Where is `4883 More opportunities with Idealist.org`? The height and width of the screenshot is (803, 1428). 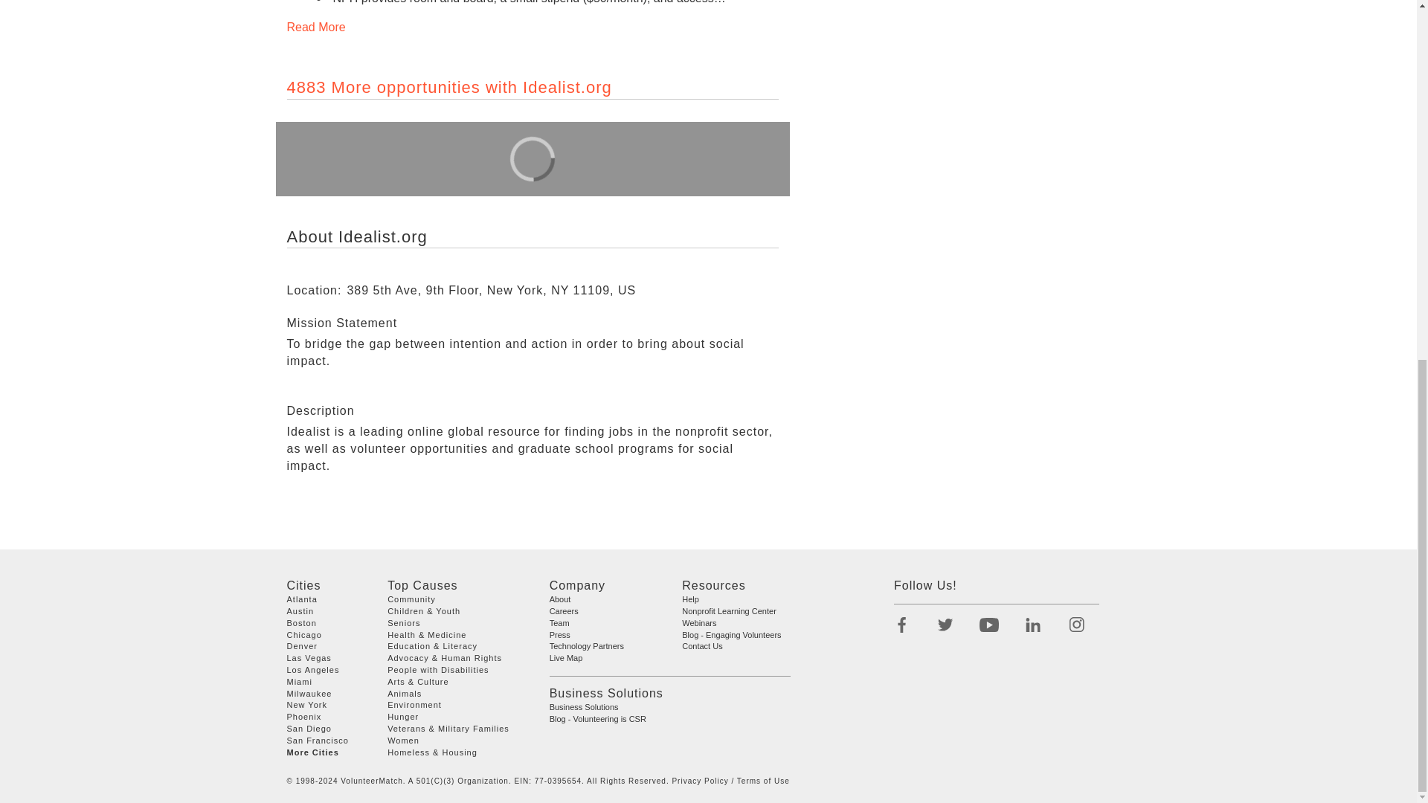
4883 More opportunities with Idealist.org is located at coordinates (449, 86).